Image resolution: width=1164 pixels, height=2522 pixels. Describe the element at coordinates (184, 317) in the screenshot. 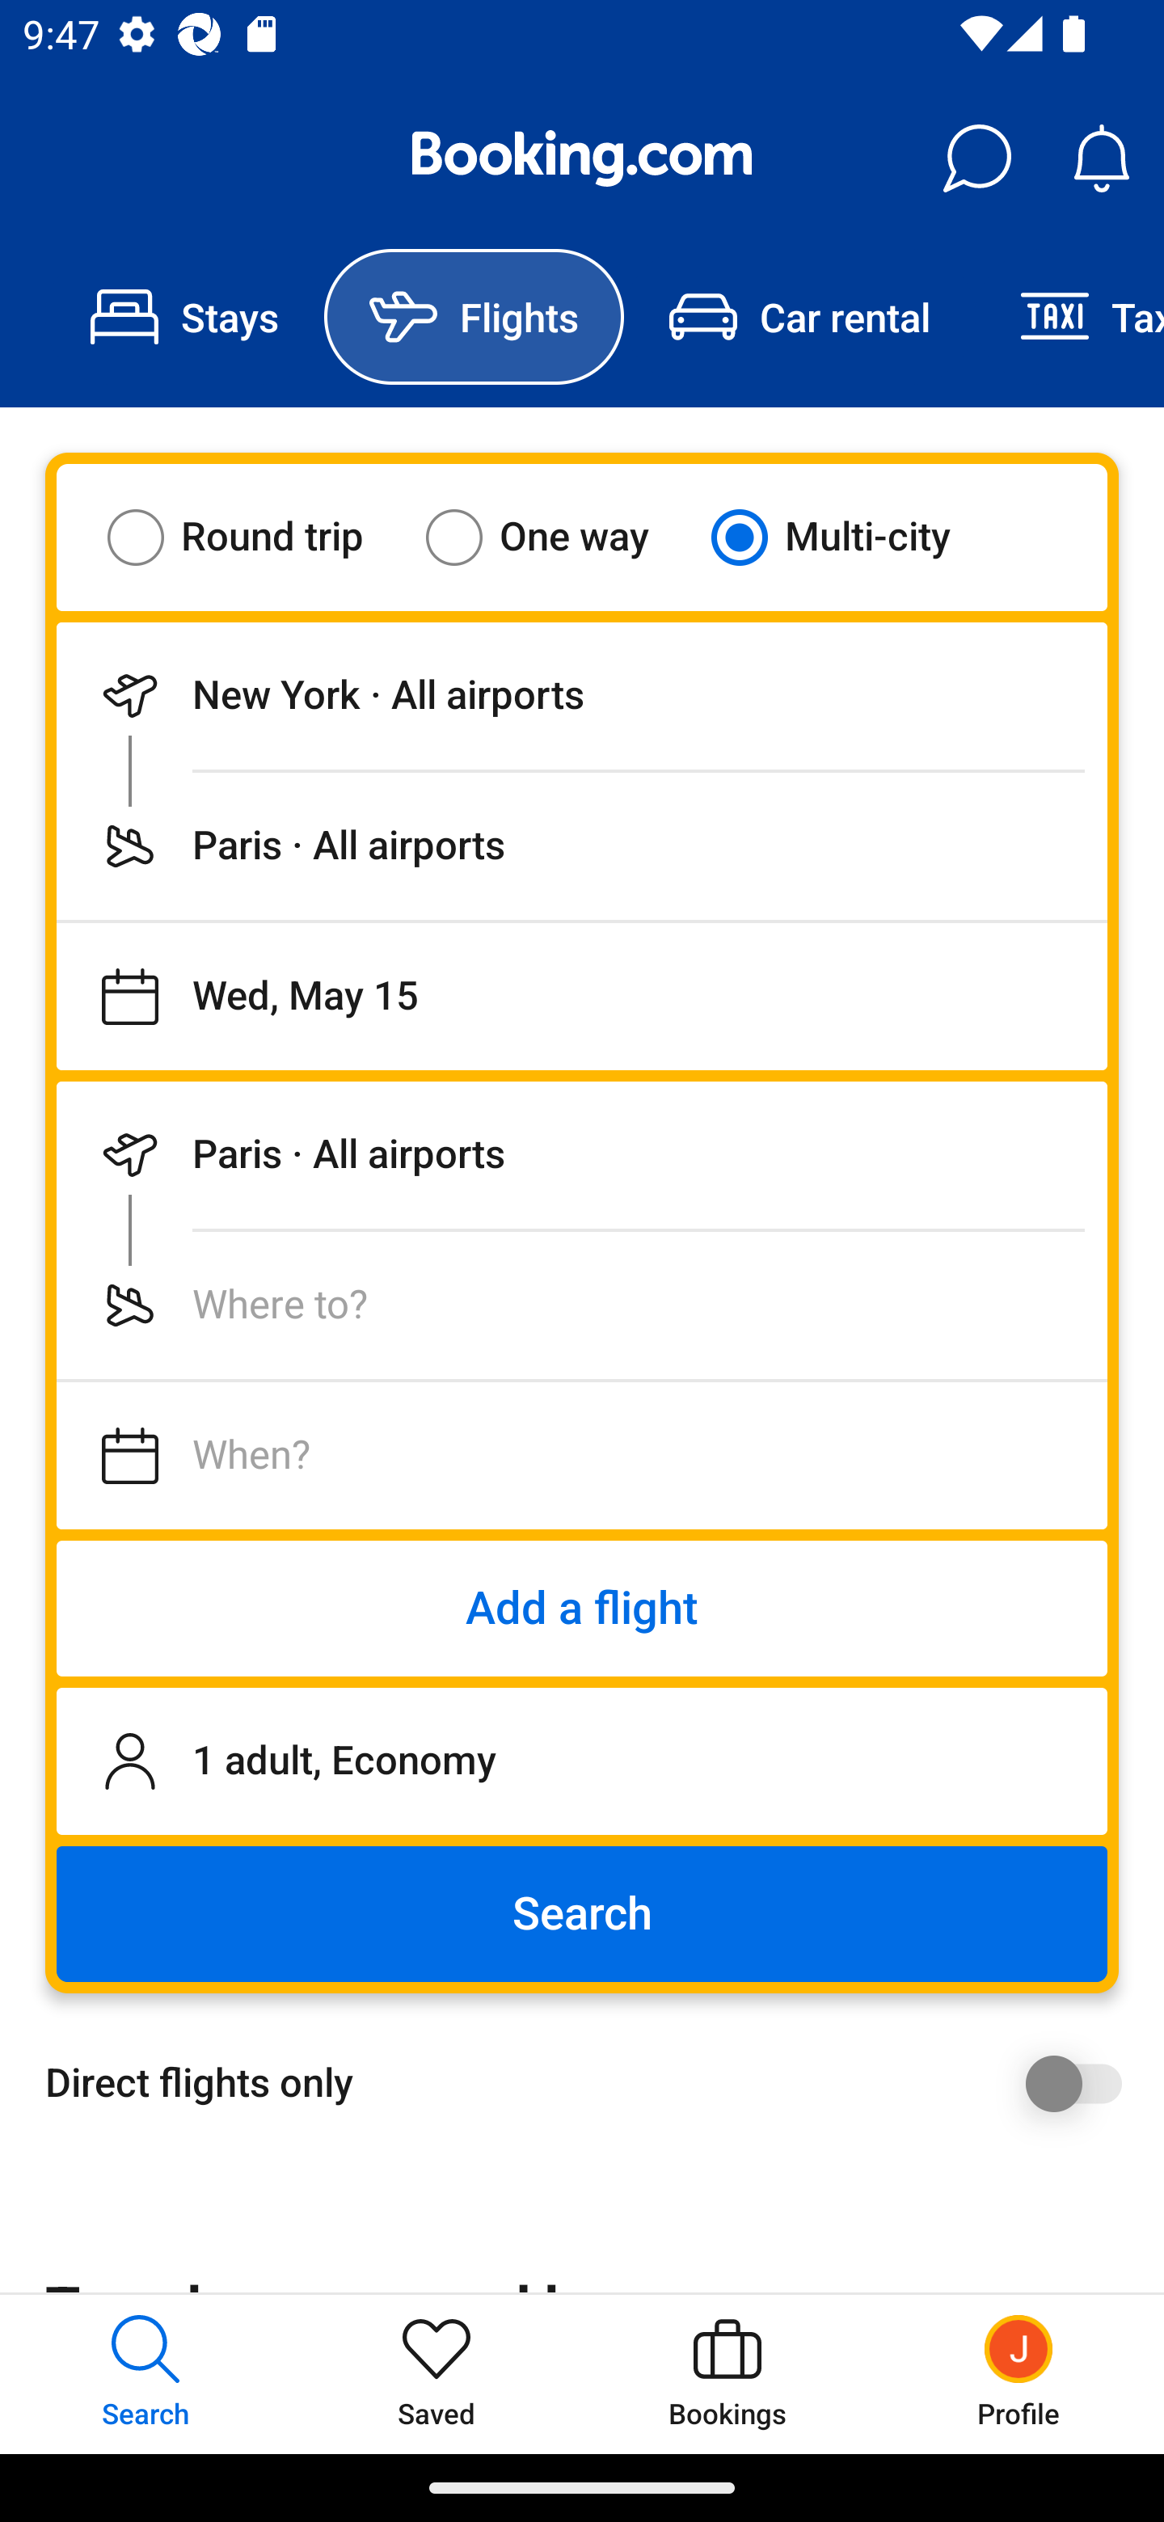

I see `Stays` at that location.